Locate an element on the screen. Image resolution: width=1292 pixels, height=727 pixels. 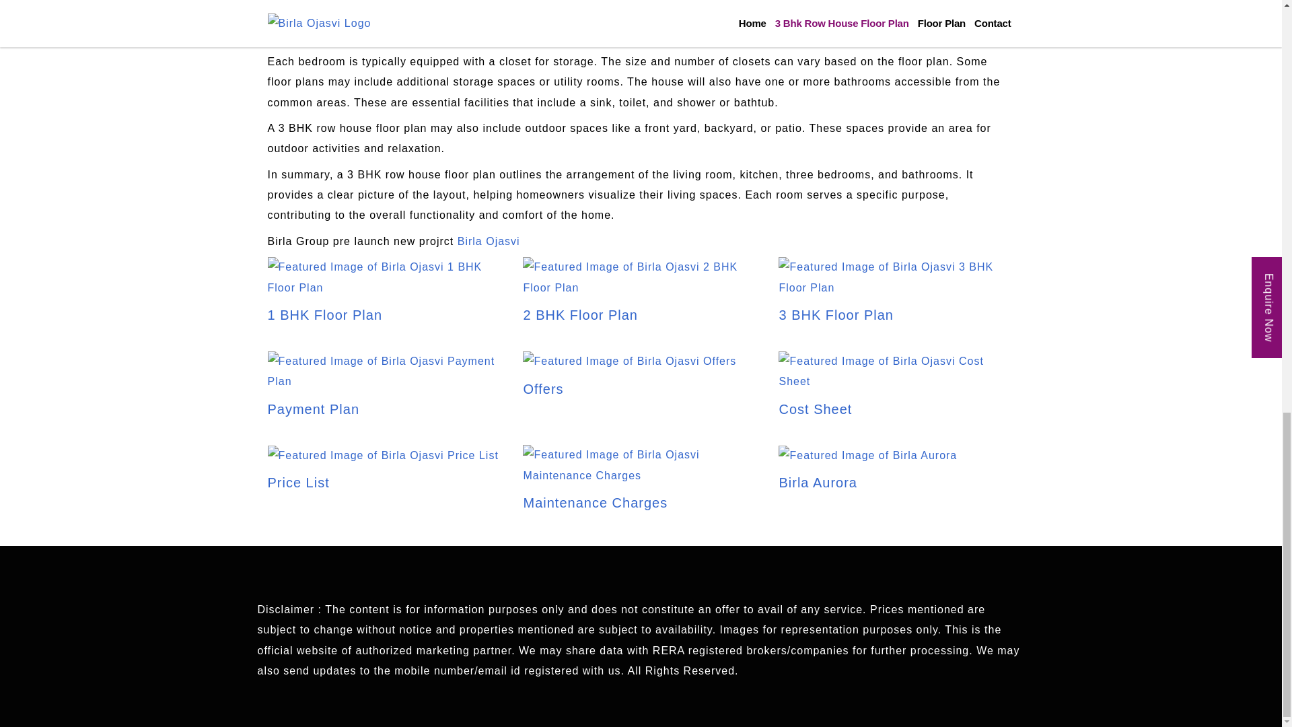
Birla Ojasvi Cost Sheet is located at coordinates (896, 372).